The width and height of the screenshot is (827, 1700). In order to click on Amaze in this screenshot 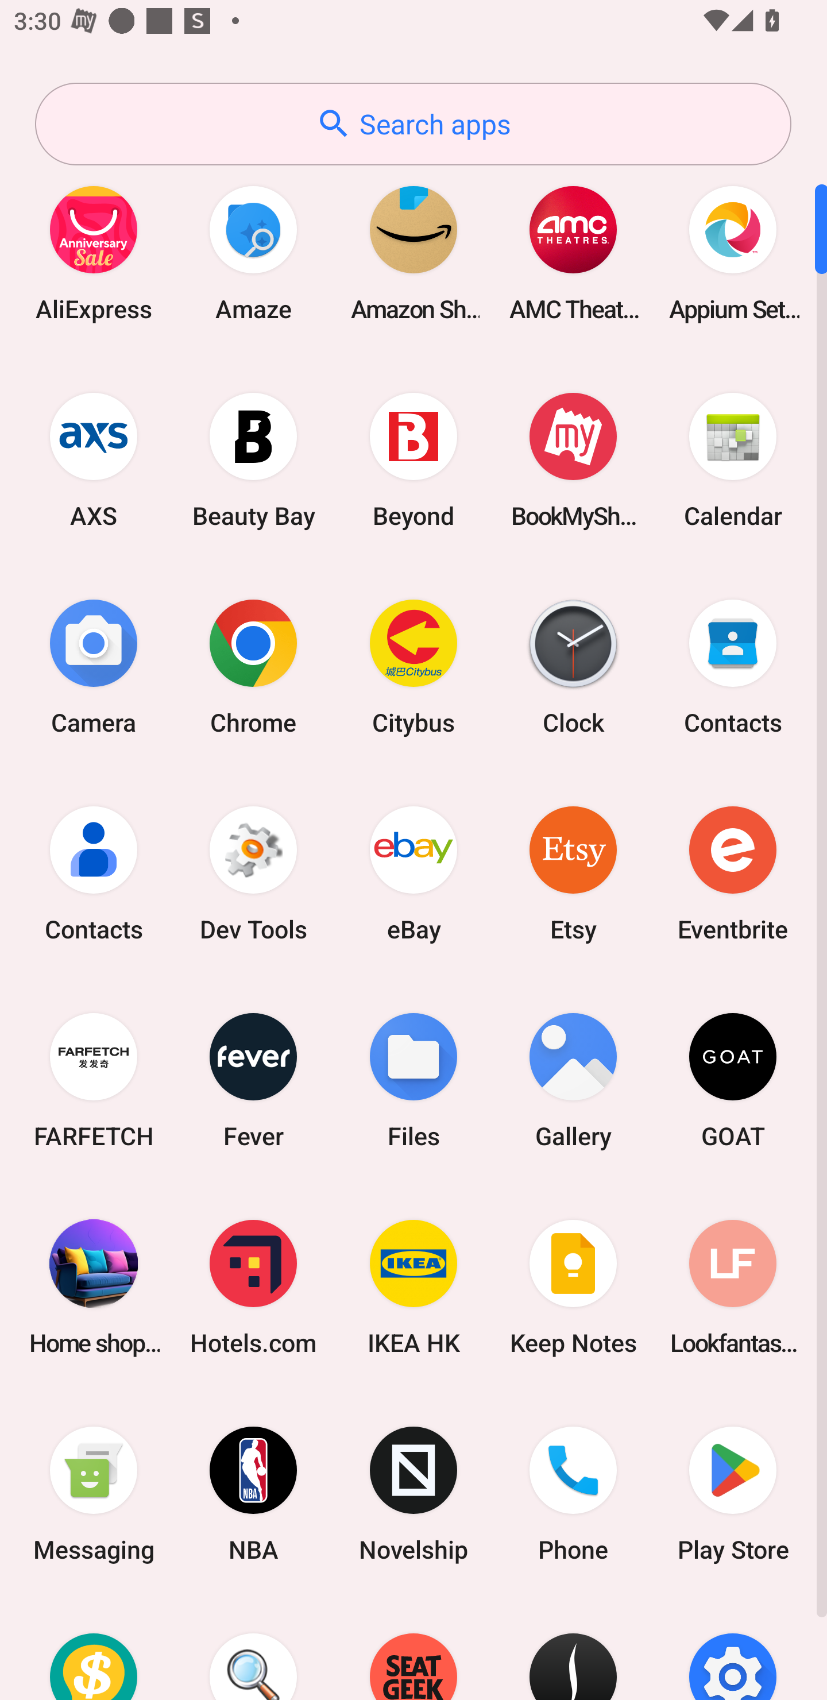, I will do `click(253, 253)`.